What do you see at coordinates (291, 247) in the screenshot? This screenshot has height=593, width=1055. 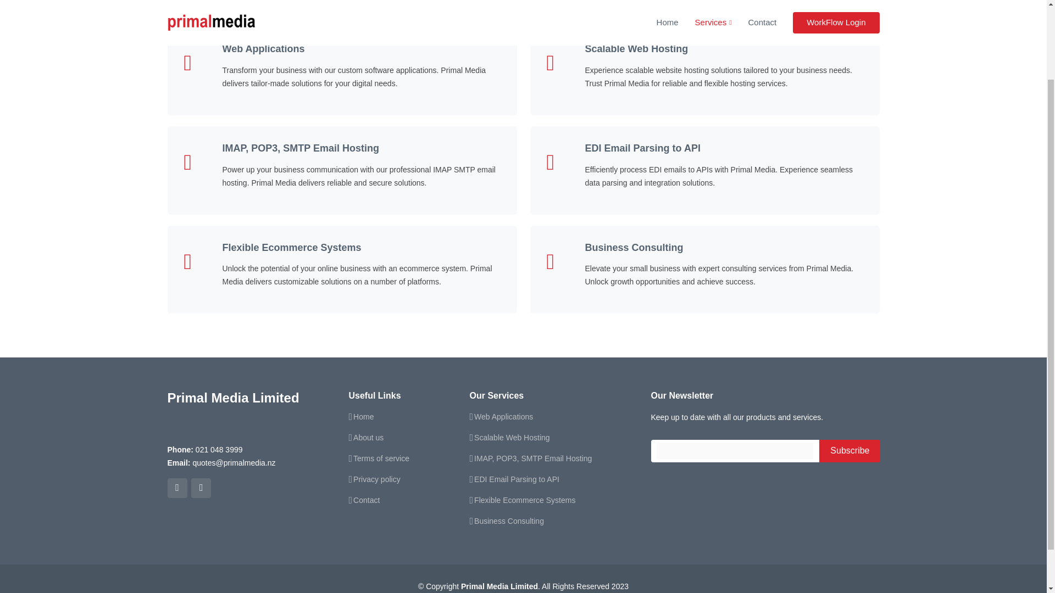 I see `Flexible Ecommerce Systems` at bounding box center [291, 247].